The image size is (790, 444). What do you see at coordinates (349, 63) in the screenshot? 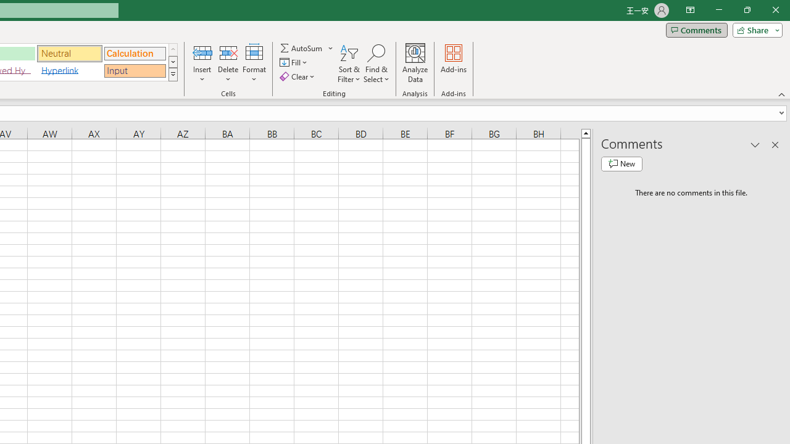
I see `Sort & Filter` at bounding box center [349, 63].